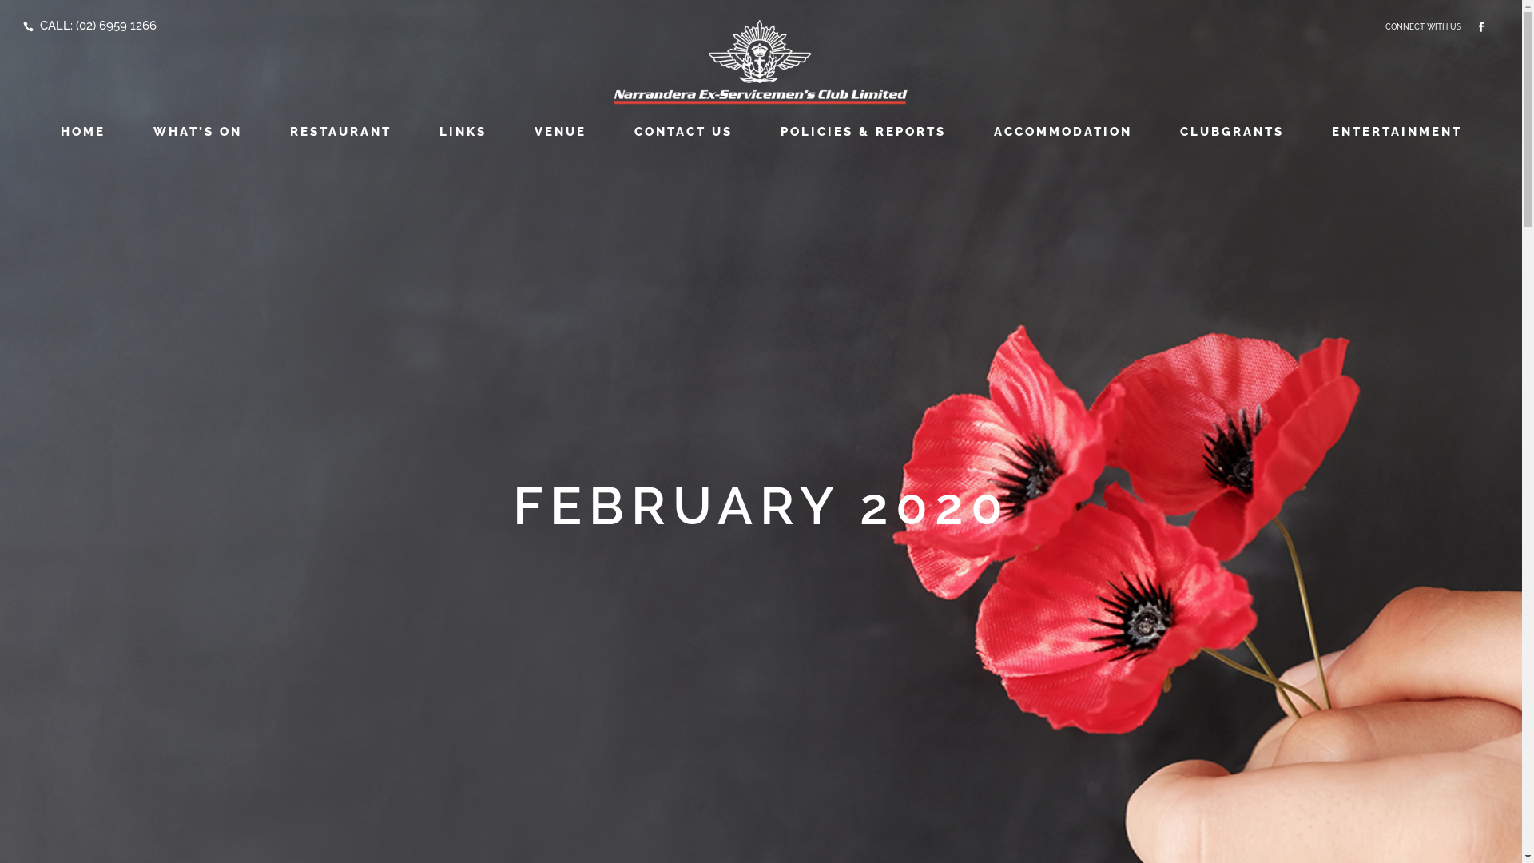 The image size is (1534, 863). I want to click on CONTACT US, so click(684, 132).